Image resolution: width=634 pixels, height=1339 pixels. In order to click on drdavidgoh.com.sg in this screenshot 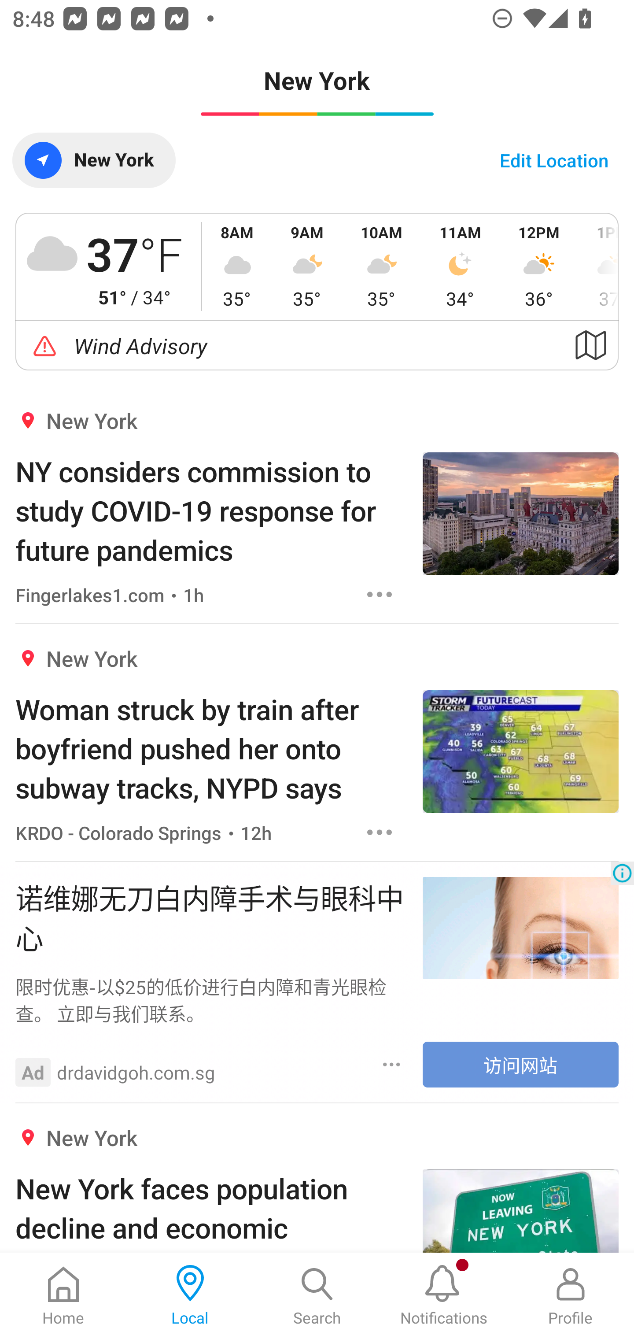, I will do `click(136, 1072)`.